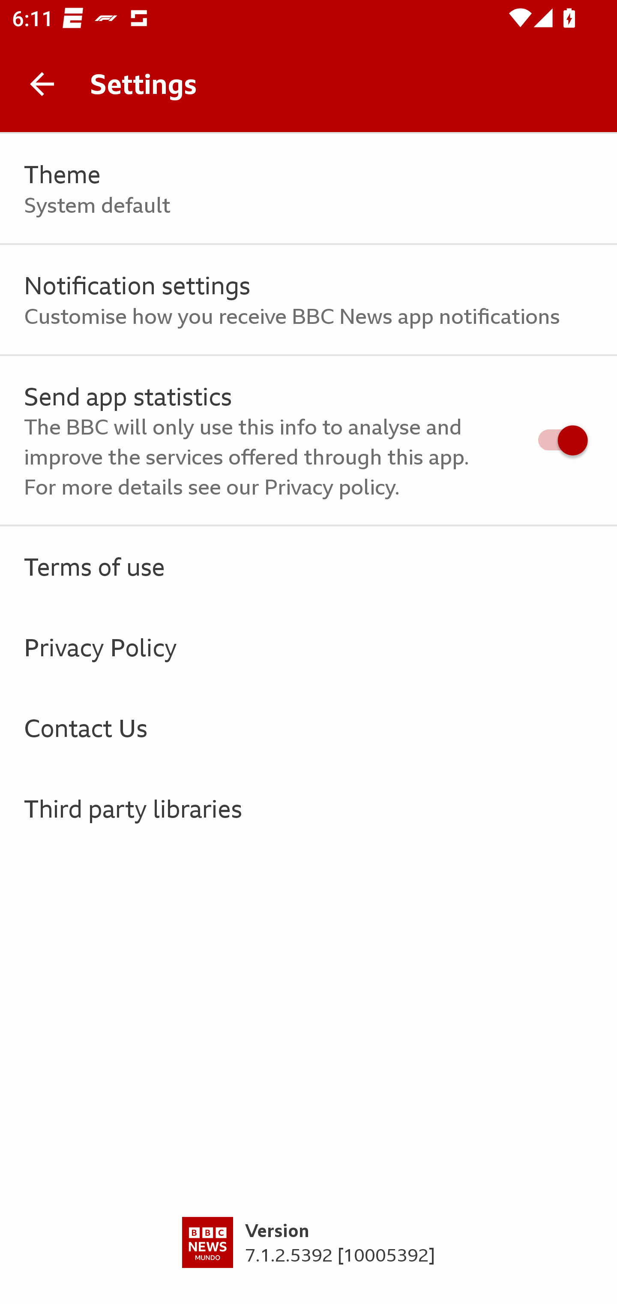 Image resolution: width=617 pixels, height=1304 pixels. I want to click on Theme System default, so click(308, 189).